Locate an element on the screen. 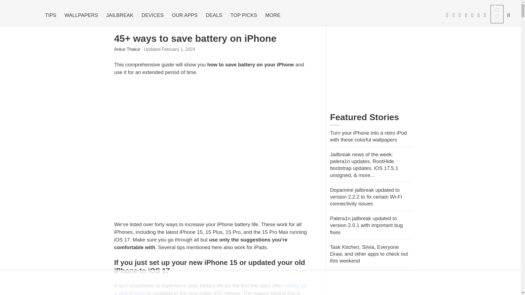  Wallpapers is located at coordinates (81, 15).